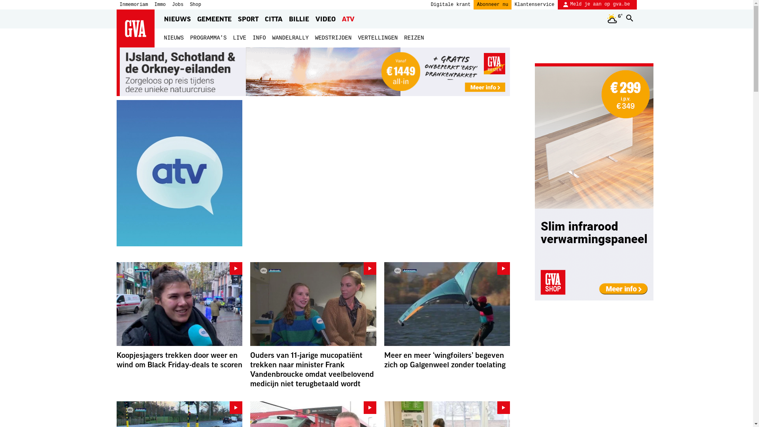 This screenshot has width=759, height=427. Describe the element at coordinates (326, 19) in the screenshot. I see `VIDEO` at that location.